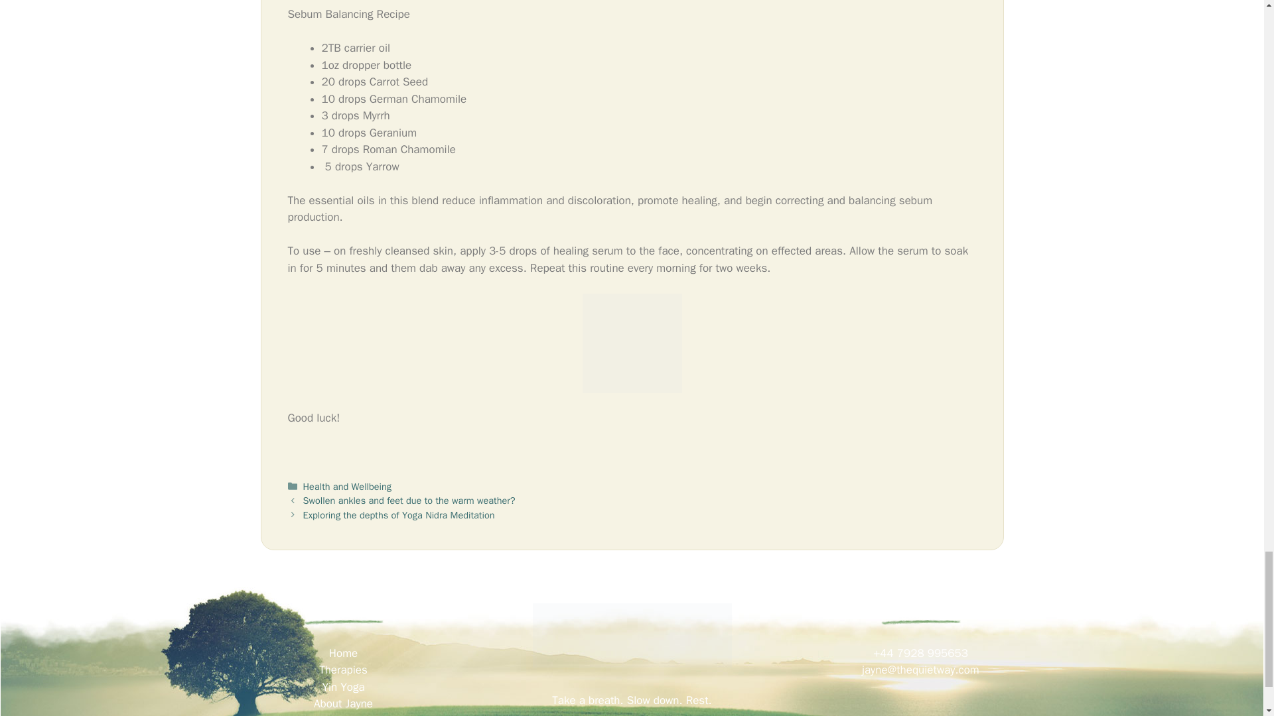 The image size is (1274, 716). What do you see at coordinates (343, 703) in the screenshot?
I see `About Jayne` at bounding box center [343, 703].